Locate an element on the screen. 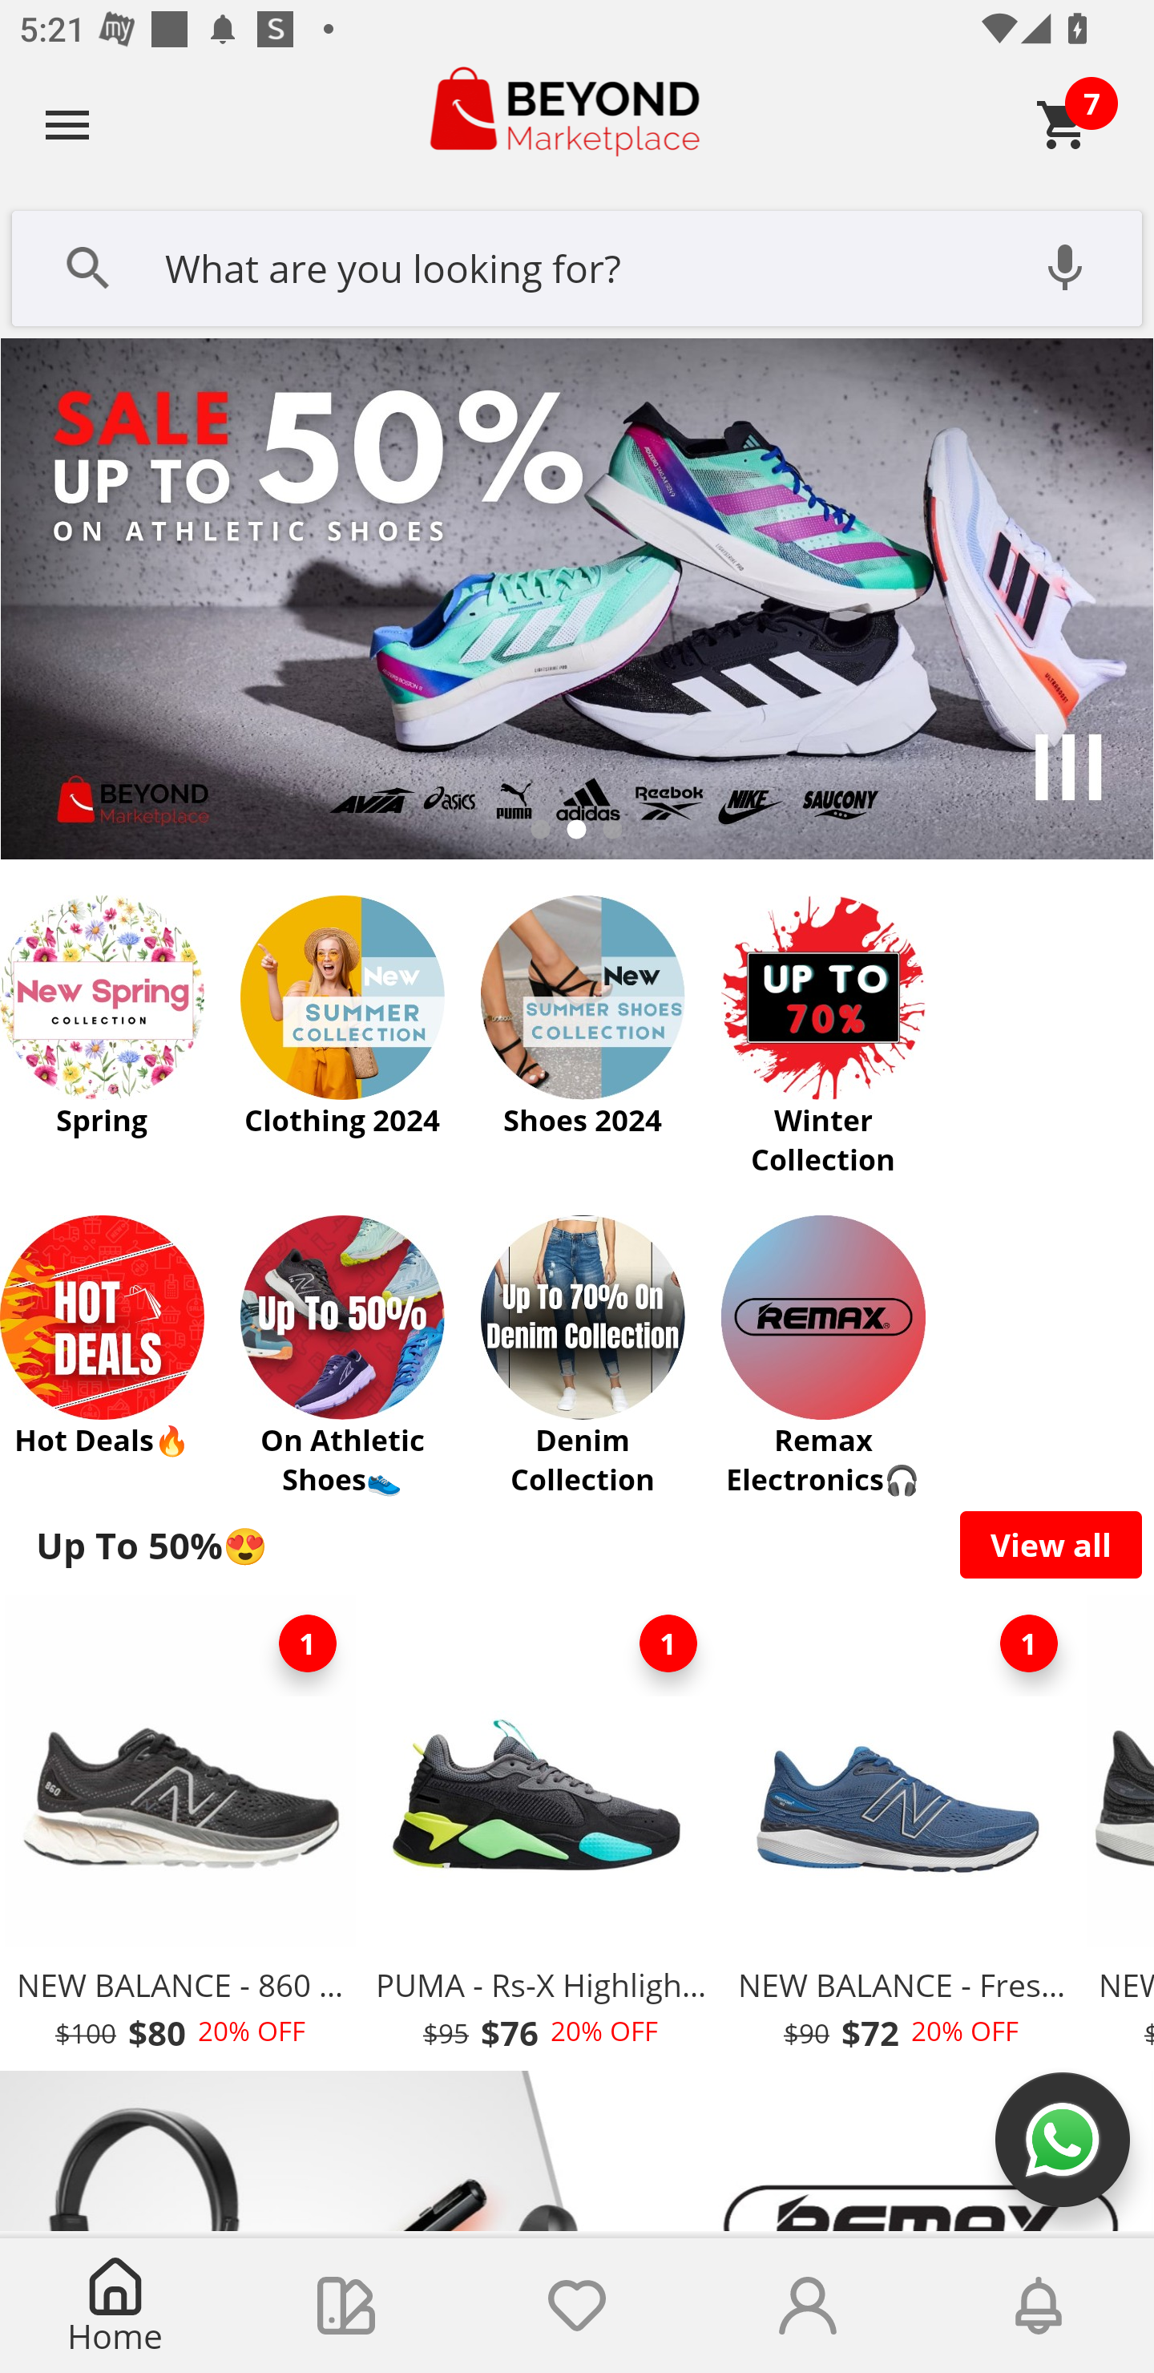 The height and width of the screenshot is (2373, 1154). Account is located at coordinates (808, 2306).